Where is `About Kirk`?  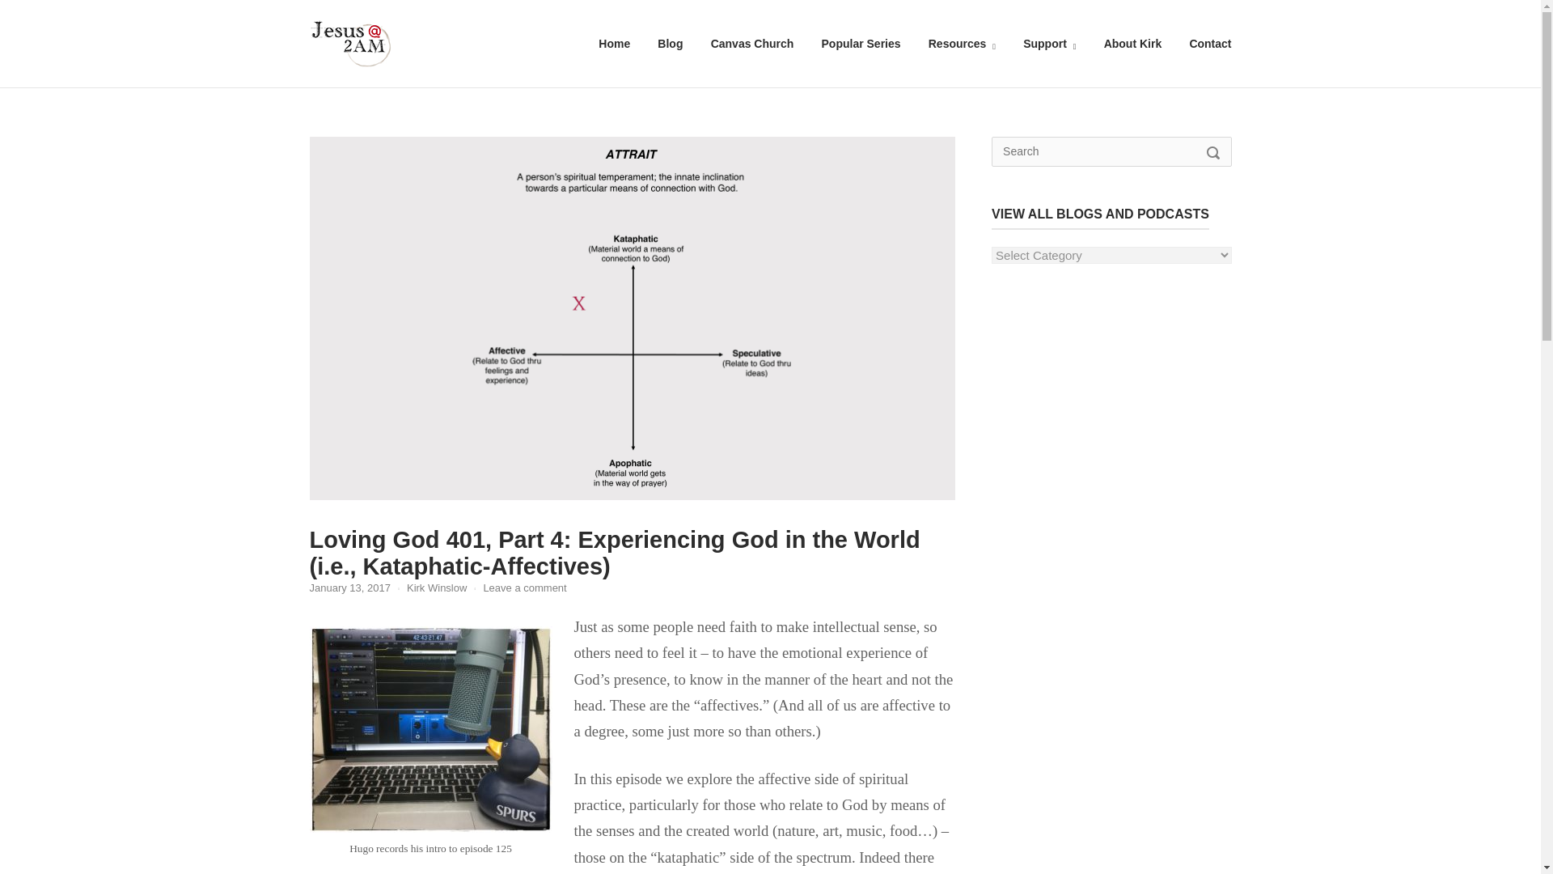 About Kirk is located at coordinates (1132, 44).